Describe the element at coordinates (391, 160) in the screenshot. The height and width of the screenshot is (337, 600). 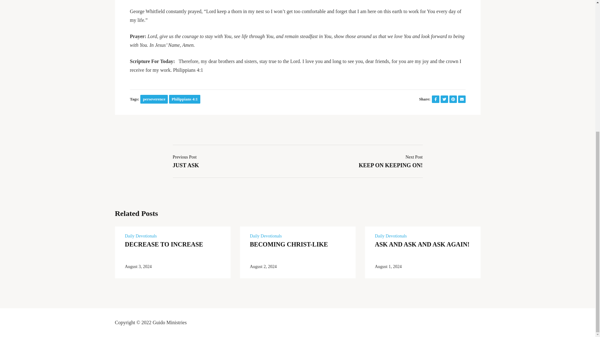
I see `Daily Devotionals` at that location.